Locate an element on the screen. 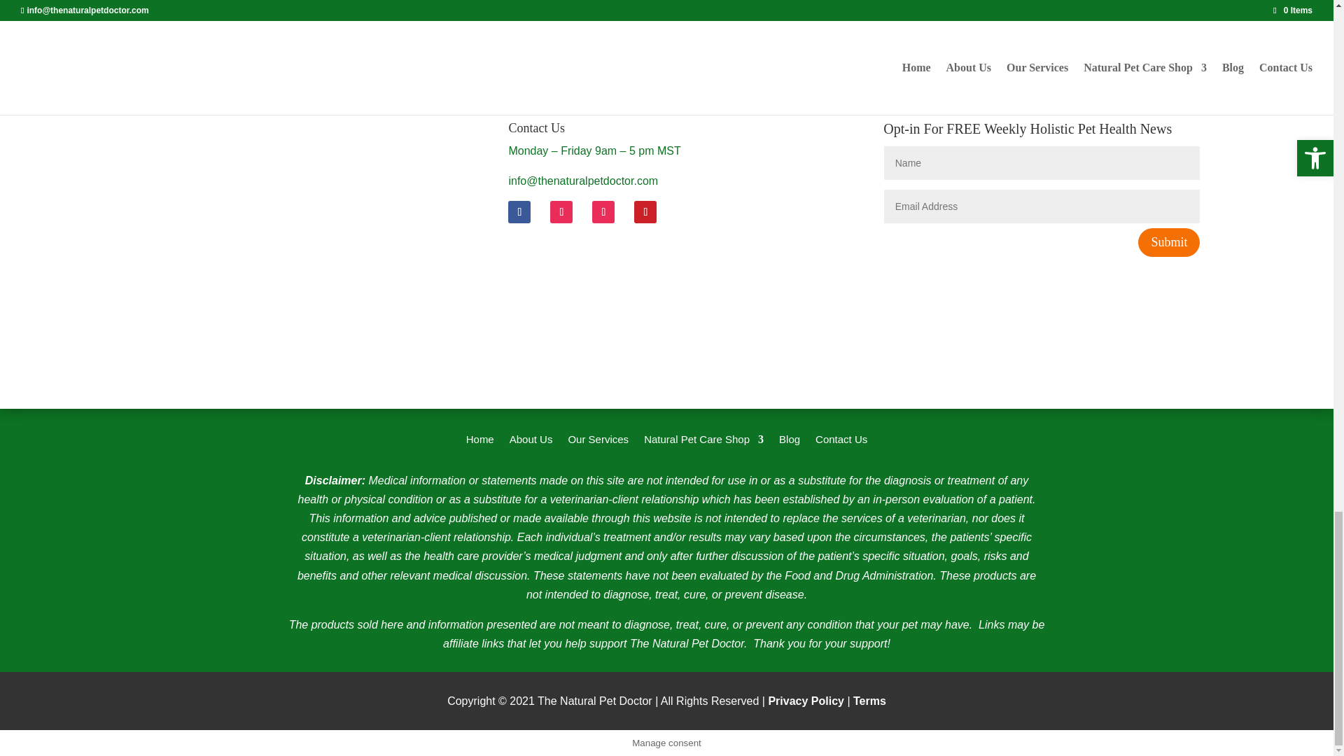  Our Services is located at coordinates (598, 442).